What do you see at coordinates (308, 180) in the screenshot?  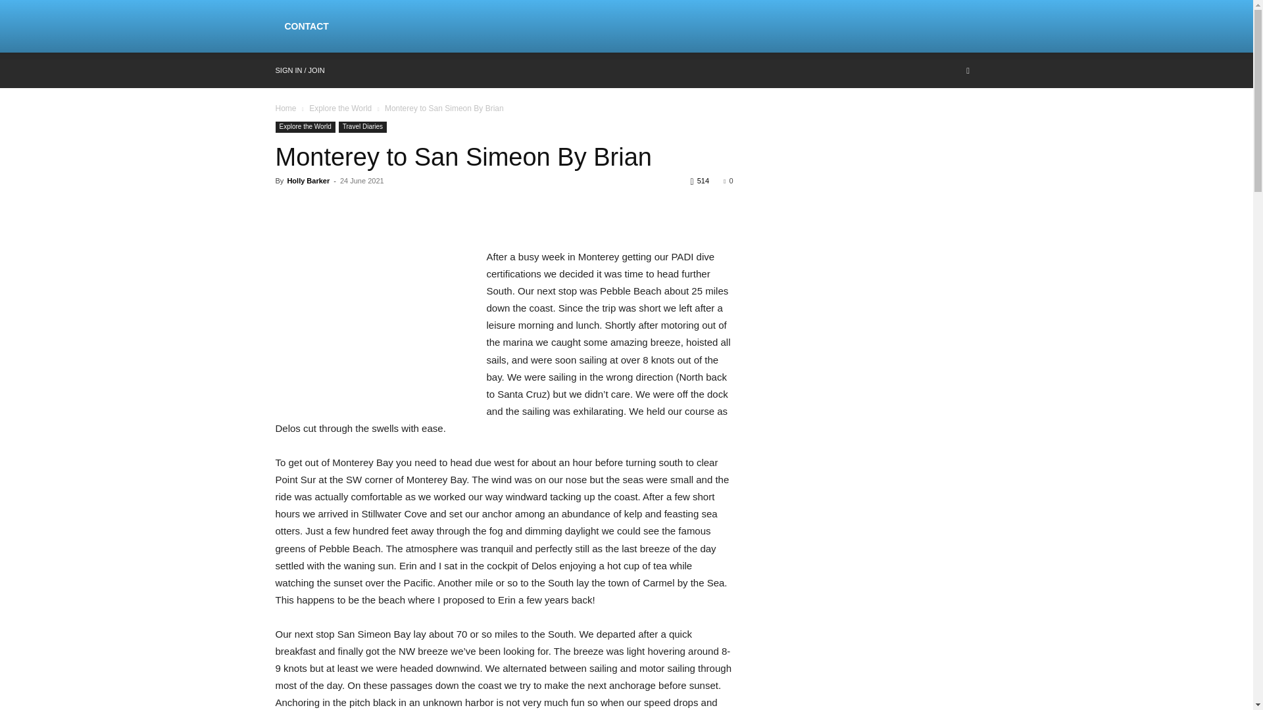 I see `Holly Barker` at bounding box center [308, 180].